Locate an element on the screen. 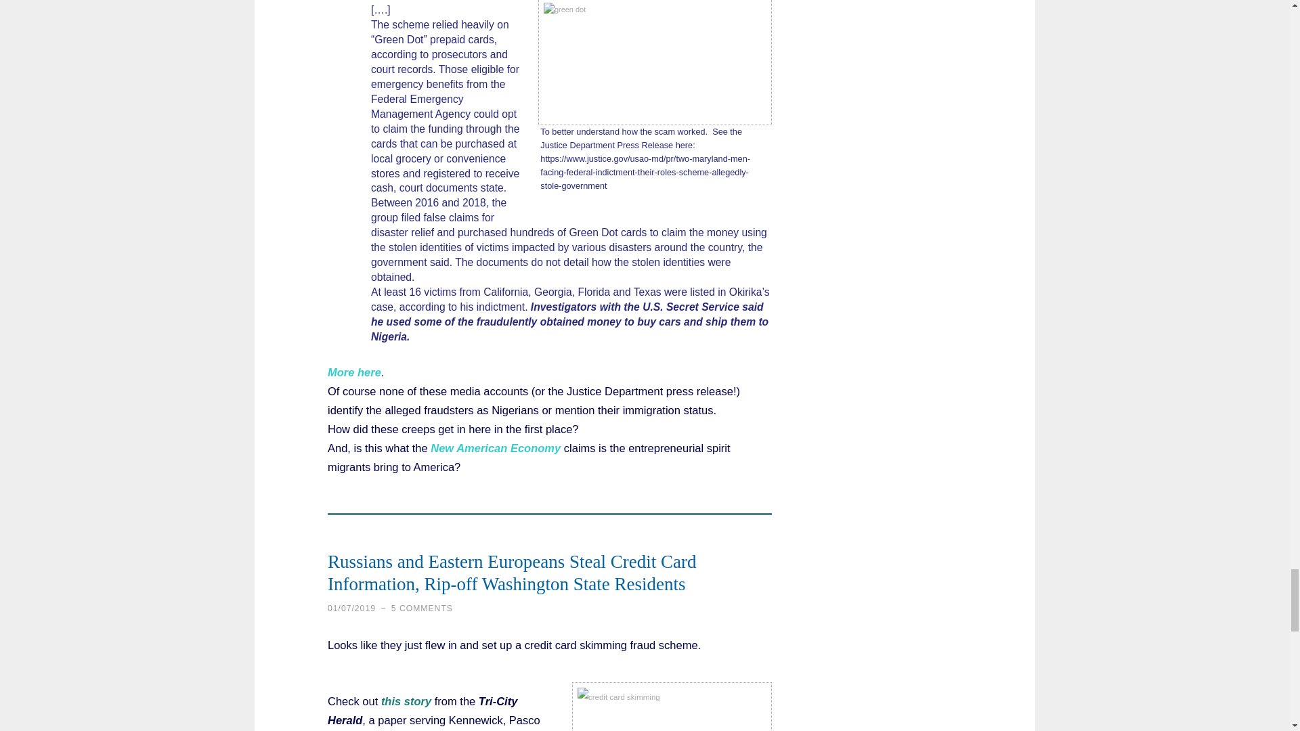 Image resolution: width=1300 pixels, height=731 pixels. More here is located at coordinates (353, 372).